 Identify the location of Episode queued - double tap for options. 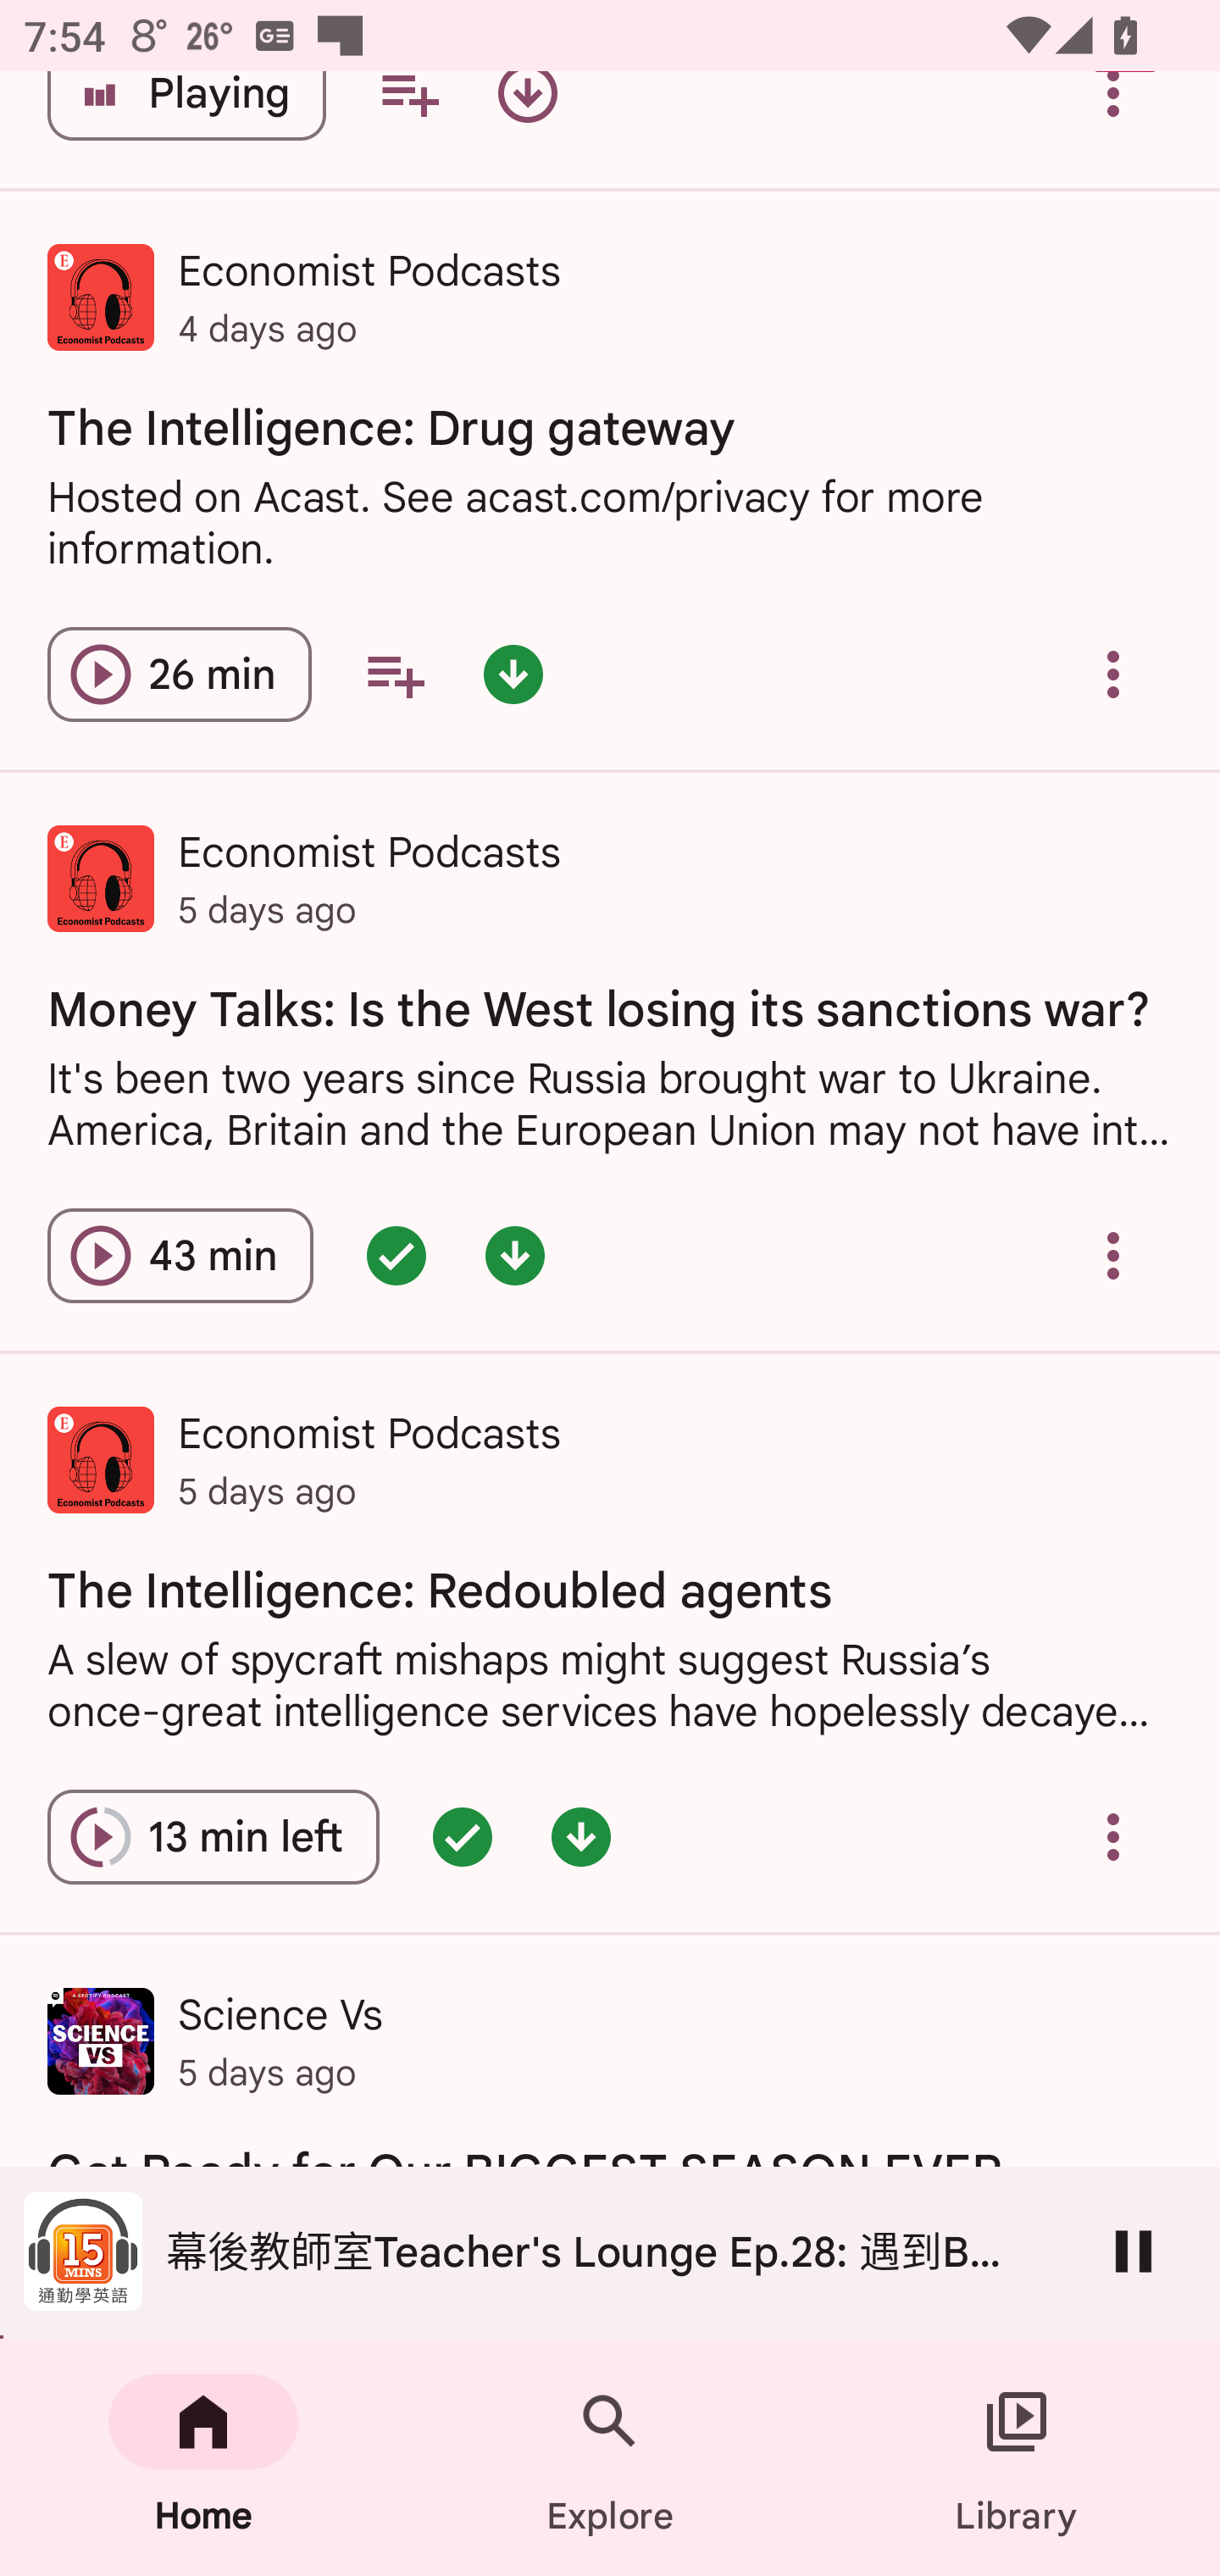
(396, 1256).